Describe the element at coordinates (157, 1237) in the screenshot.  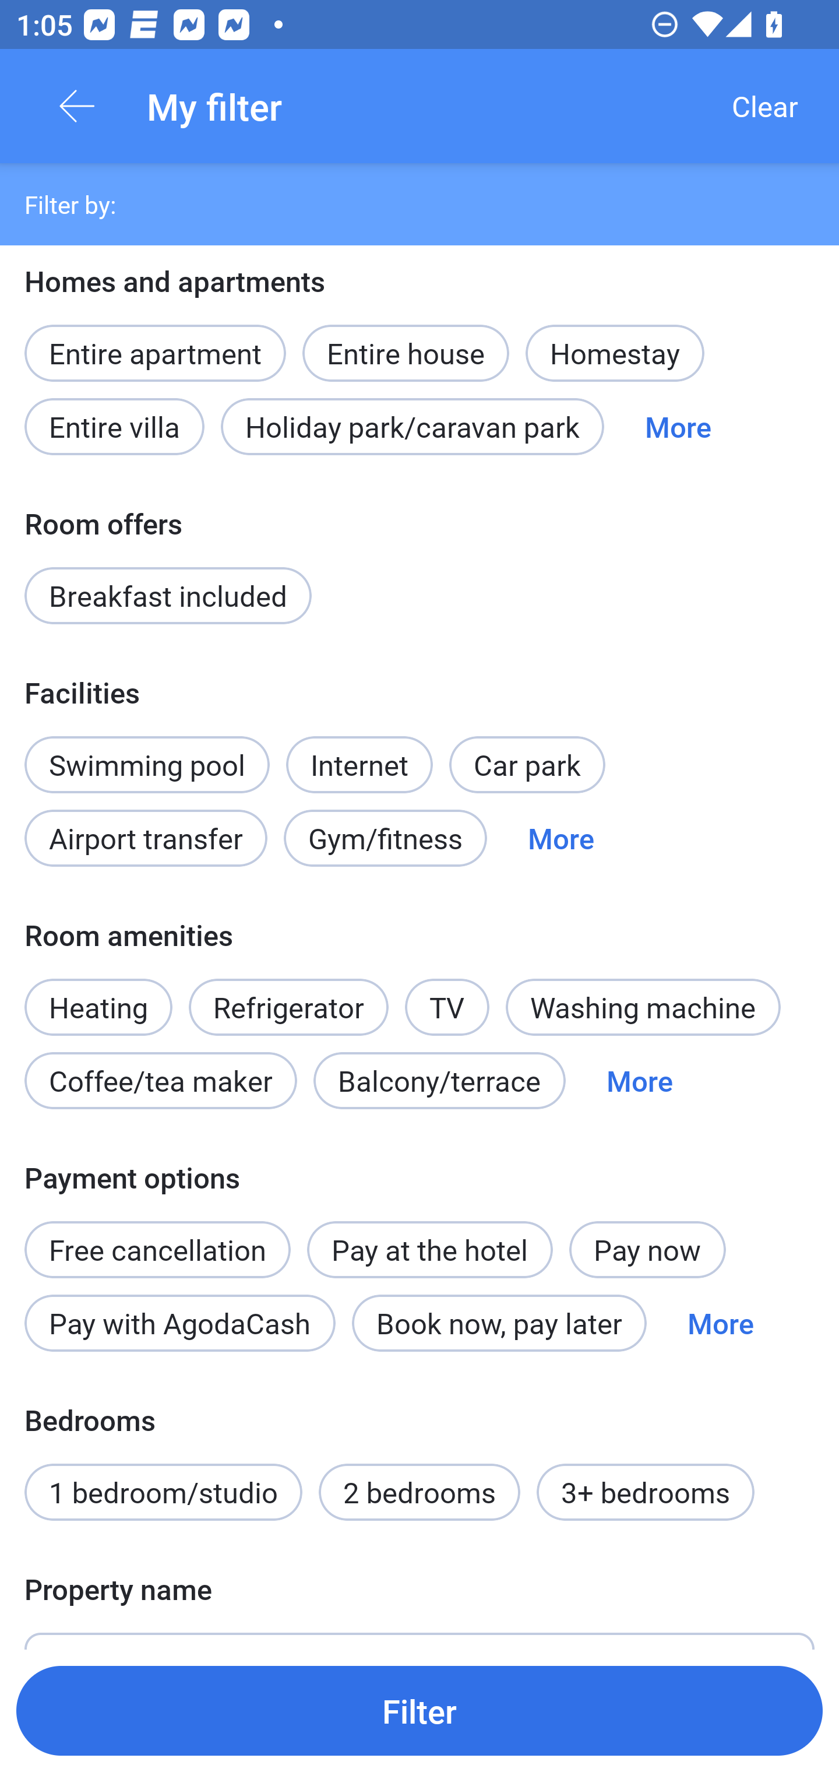
I see `Free cancellation` at that location.